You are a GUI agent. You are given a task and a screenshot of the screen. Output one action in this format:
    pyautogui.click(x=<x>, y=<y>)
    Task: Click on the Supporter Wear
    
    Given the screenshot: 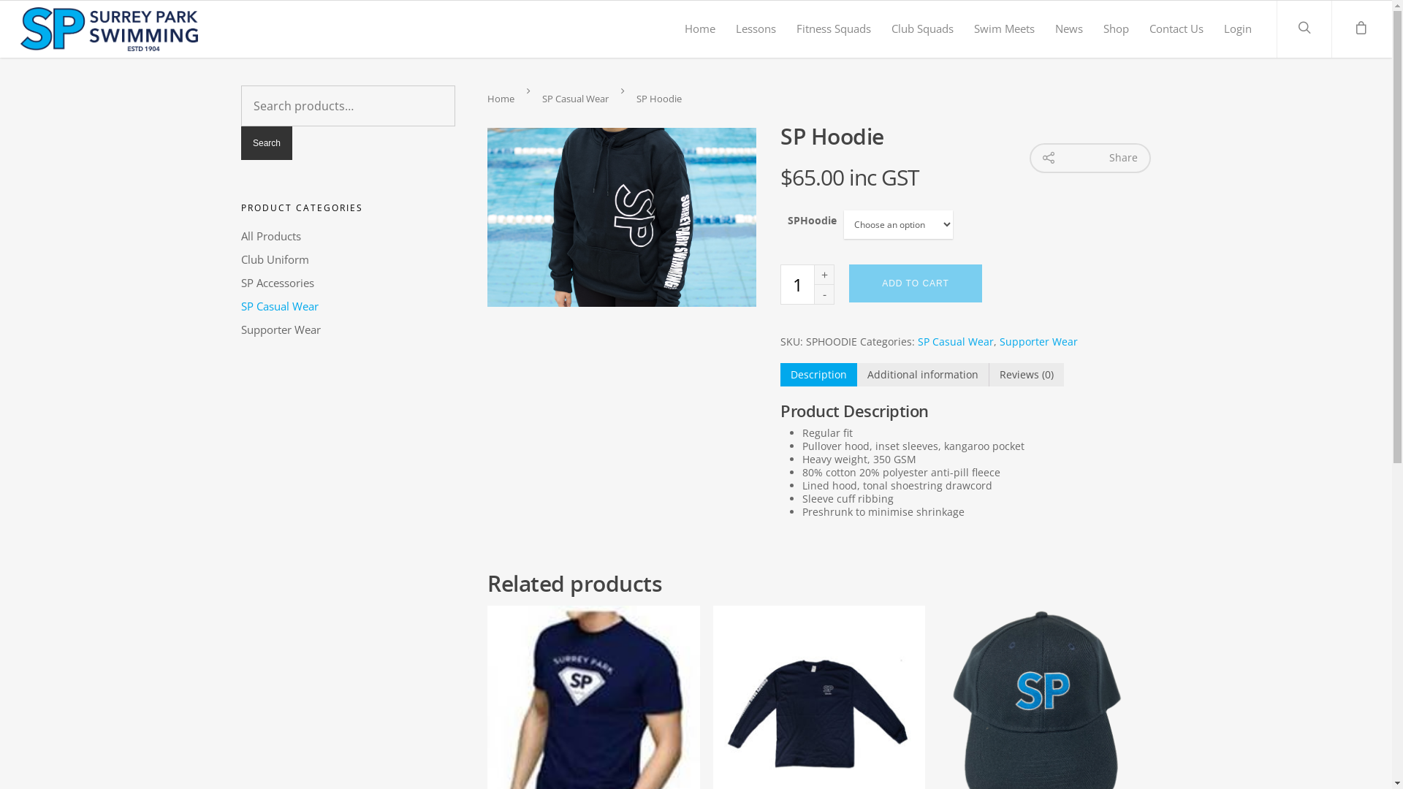 What is the action you would take?
    pyautogui.click(x=348, y=329)
    